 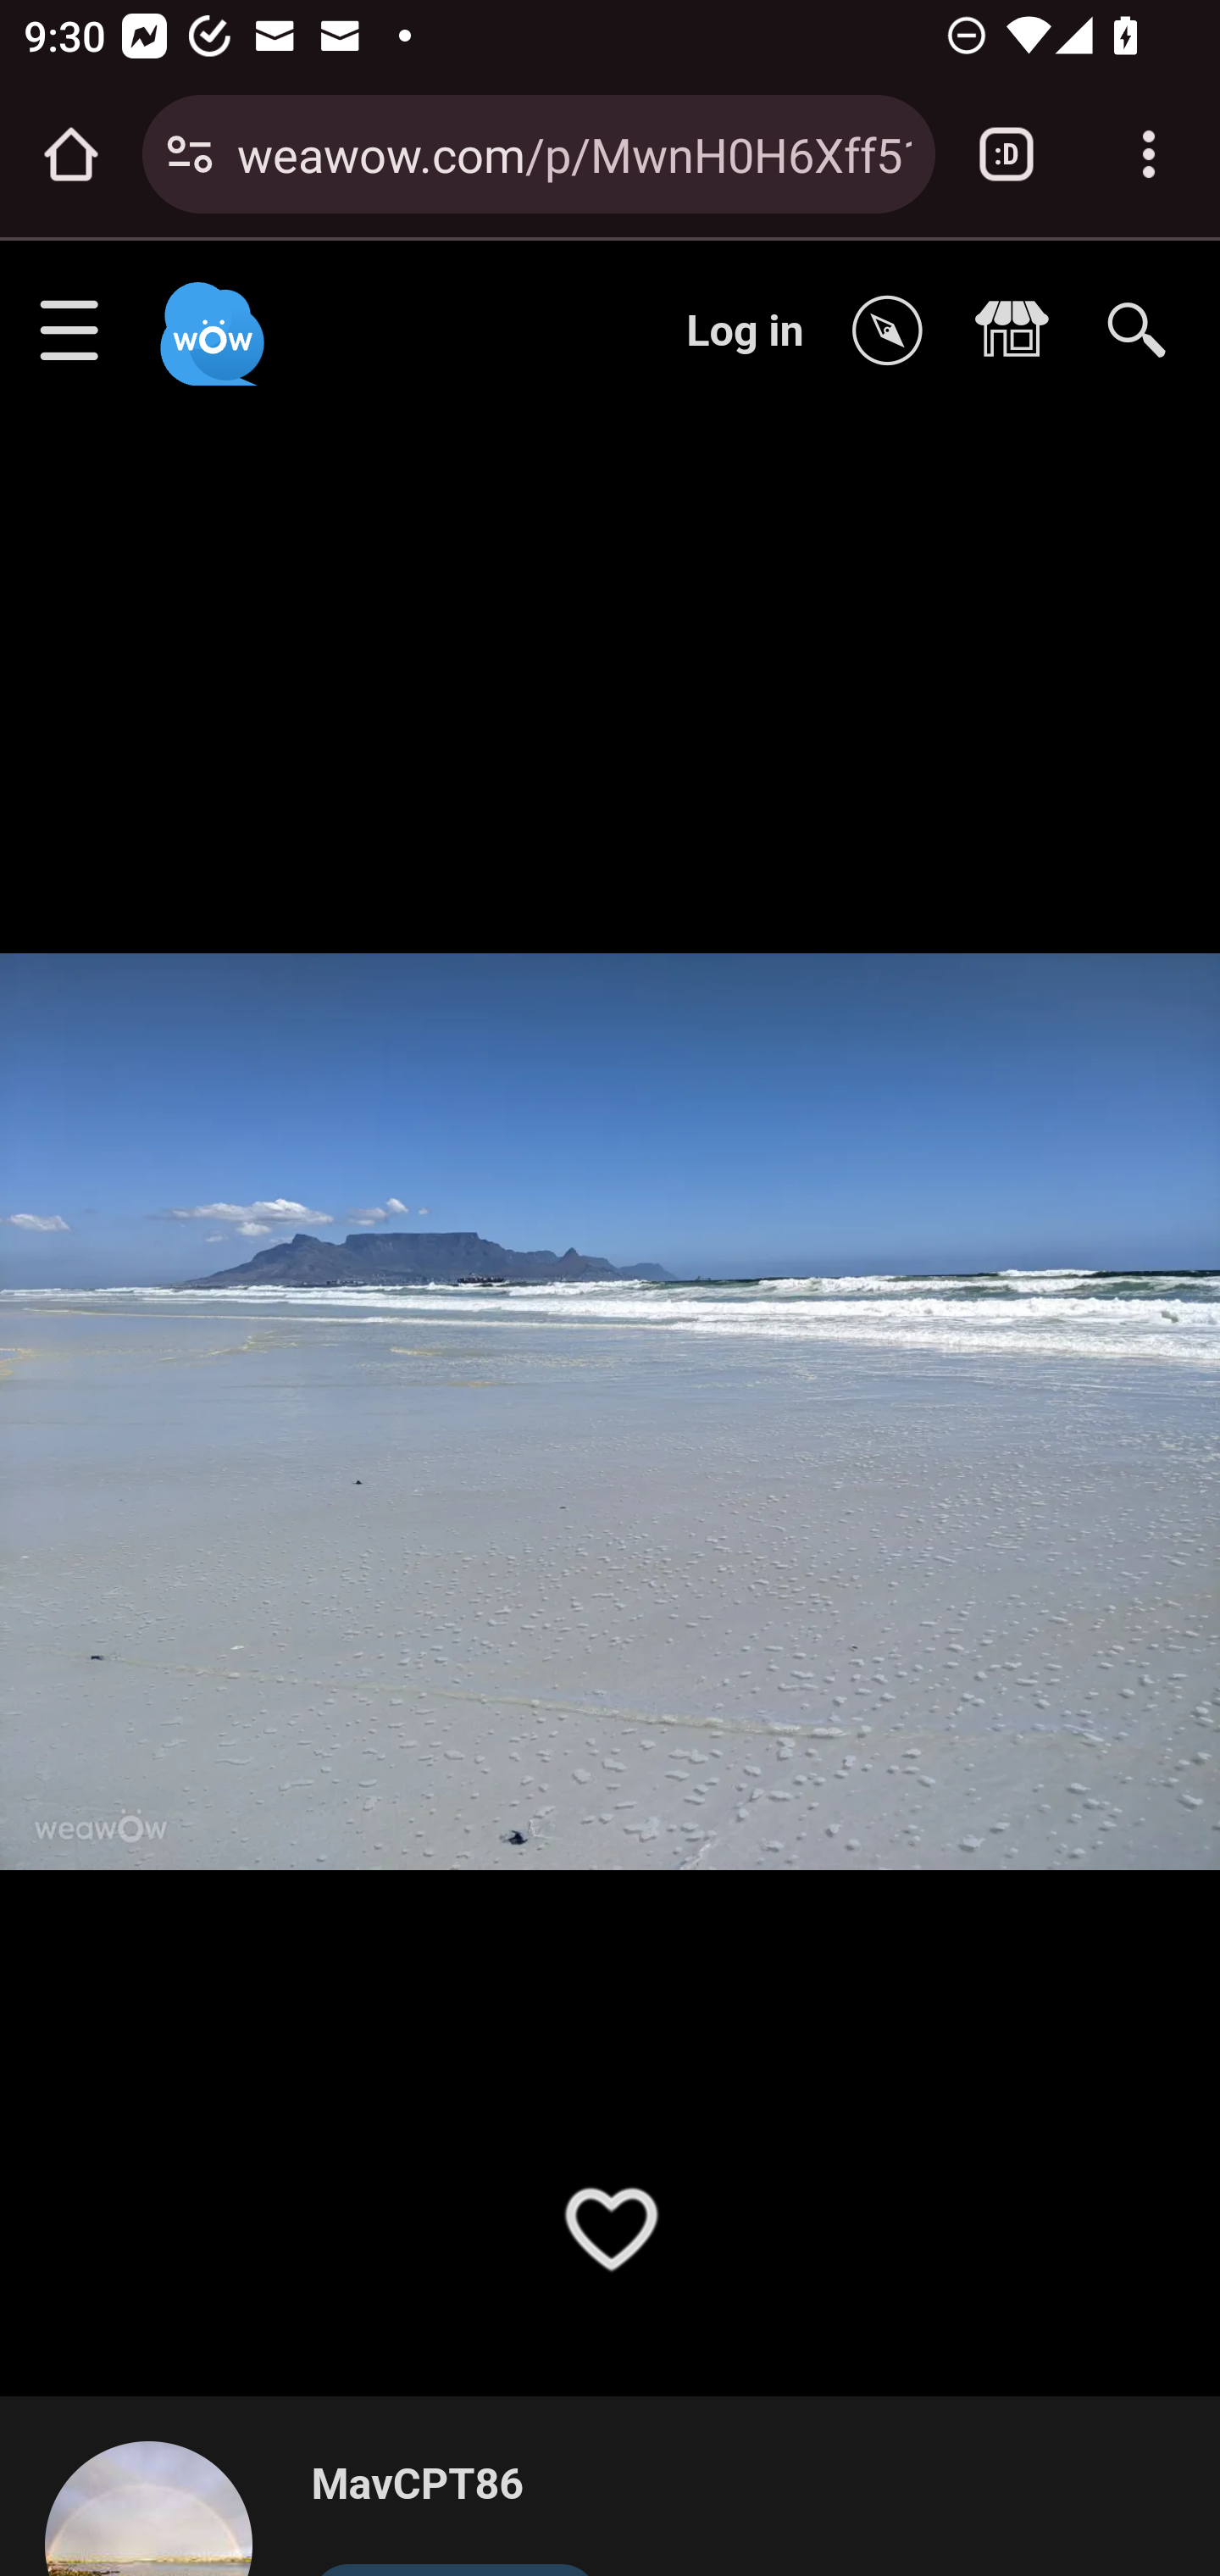 I want to click on Connection is secure, so click(x=190, y=154).